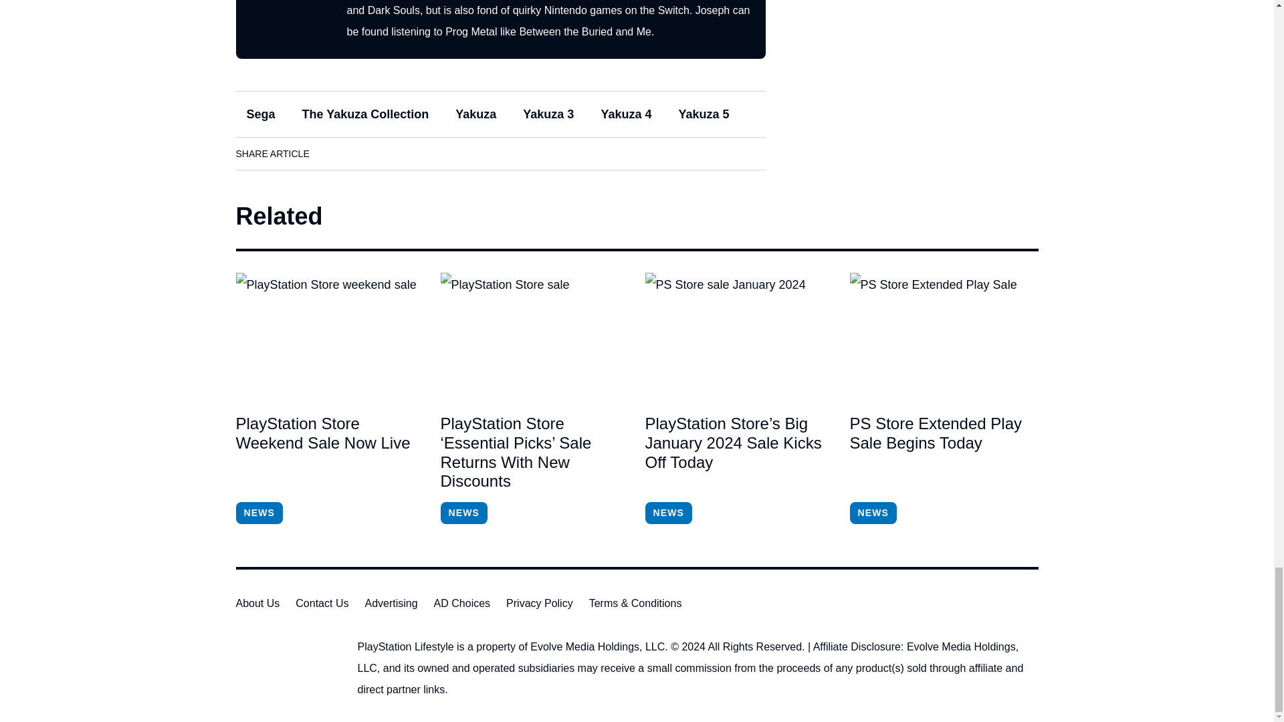 The image size is (1284, 722). Describe the element at coordinates (259, 114) in the screenshot. I see `Sega` at that location.